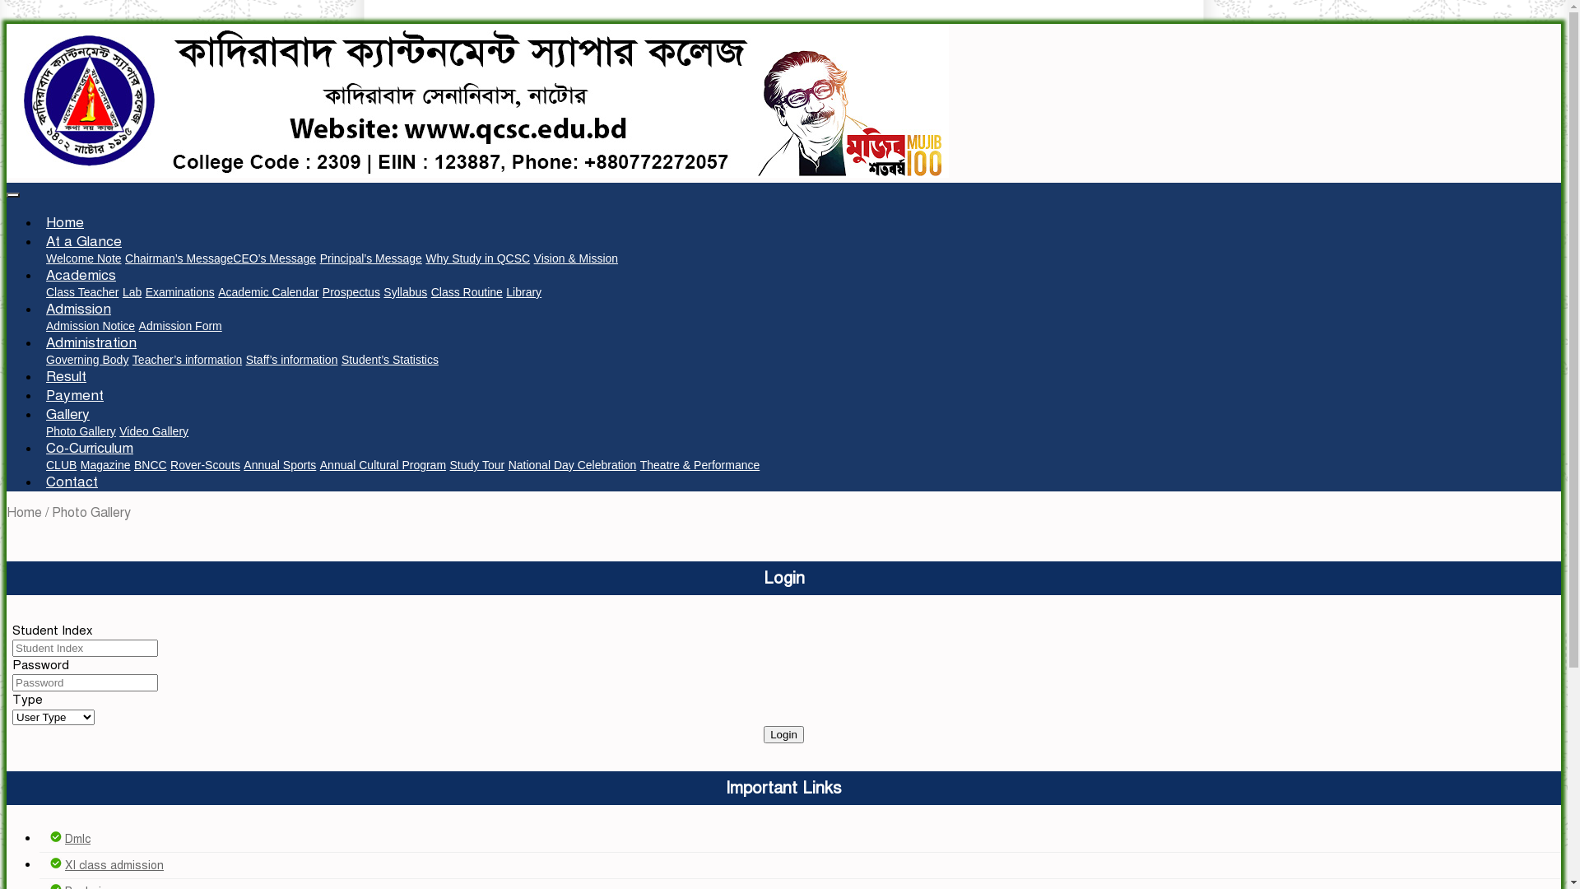  I want to click on Syllabus, so click(405, 292).